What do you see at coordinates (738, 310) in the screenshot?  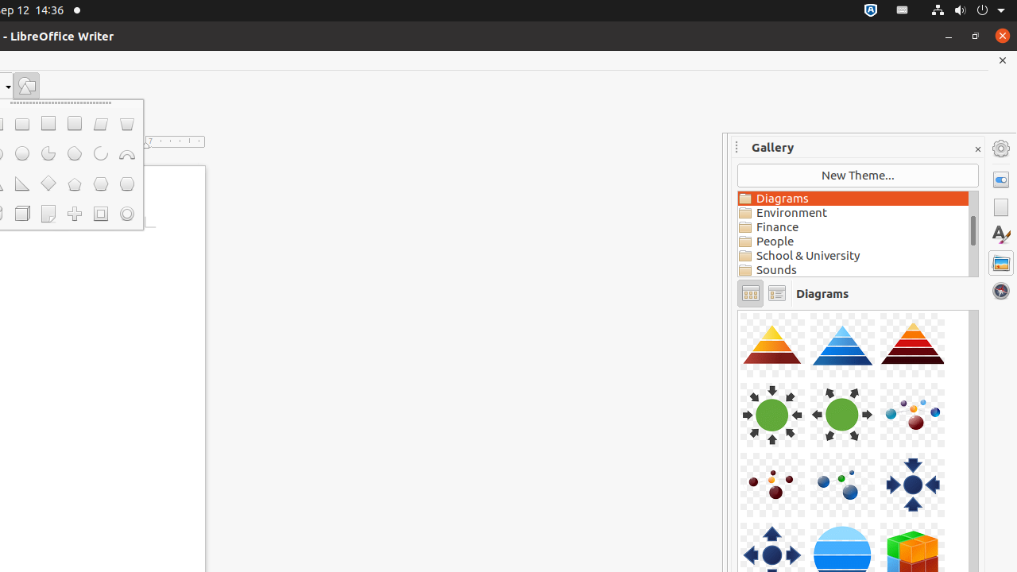 I see `Component-PuzzlePiece01-DarkBlue` at bounding box center [738, 310].